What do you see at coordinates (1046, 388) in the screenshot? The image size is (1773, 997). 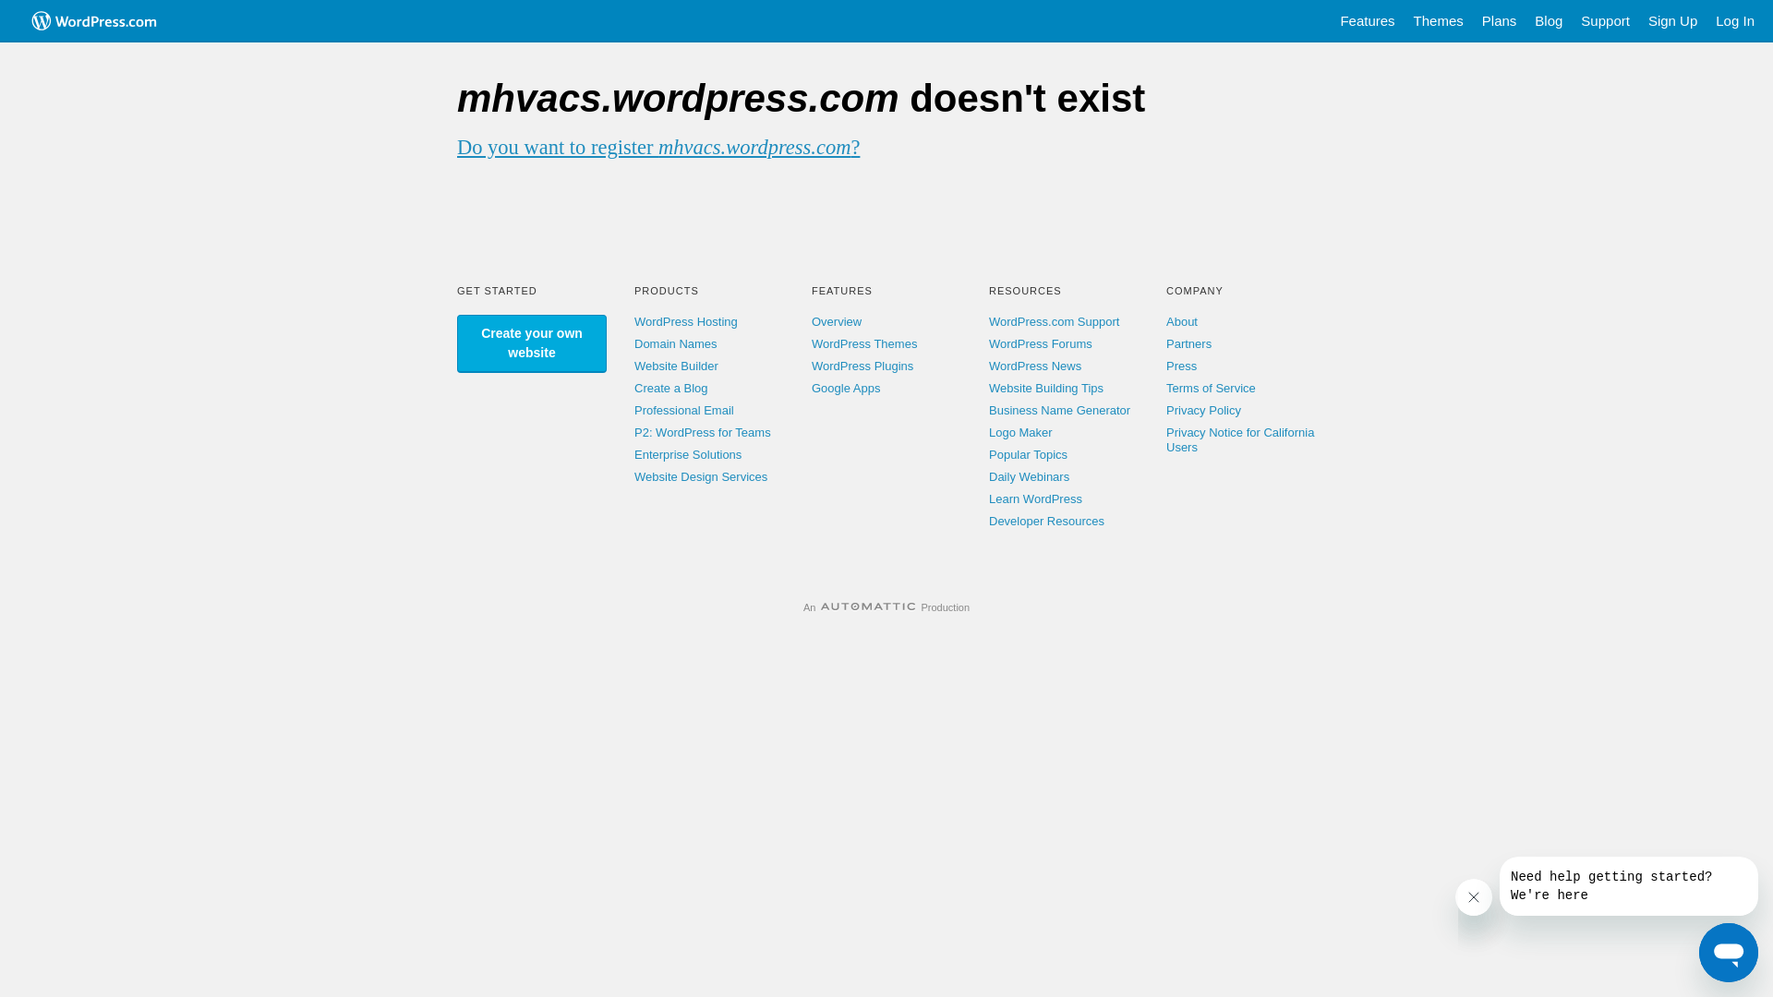 I see `Website Building Tips` at bounding box center [1046, 388].